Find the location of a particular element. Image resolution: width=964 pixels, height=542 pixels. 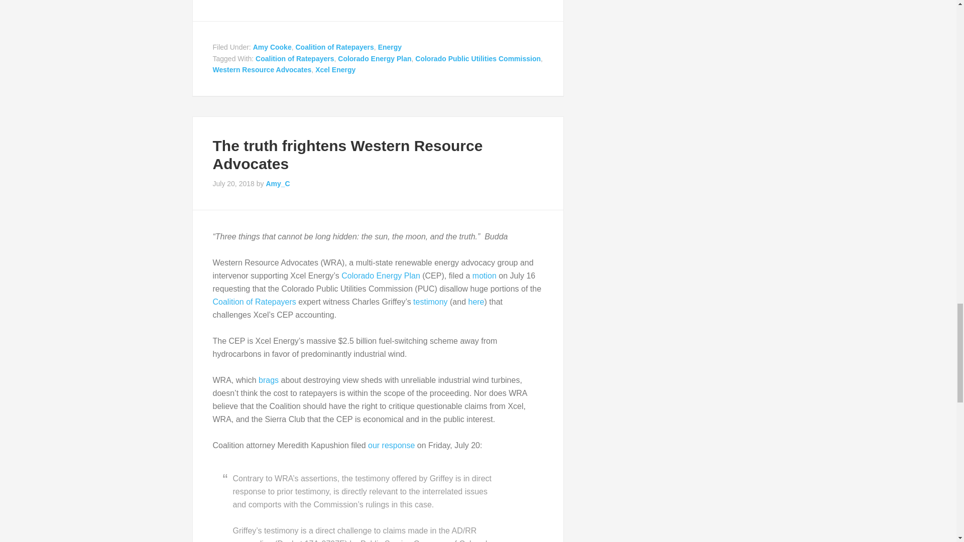

Coalition of Ratepayers is located at coordinates (334, 47).